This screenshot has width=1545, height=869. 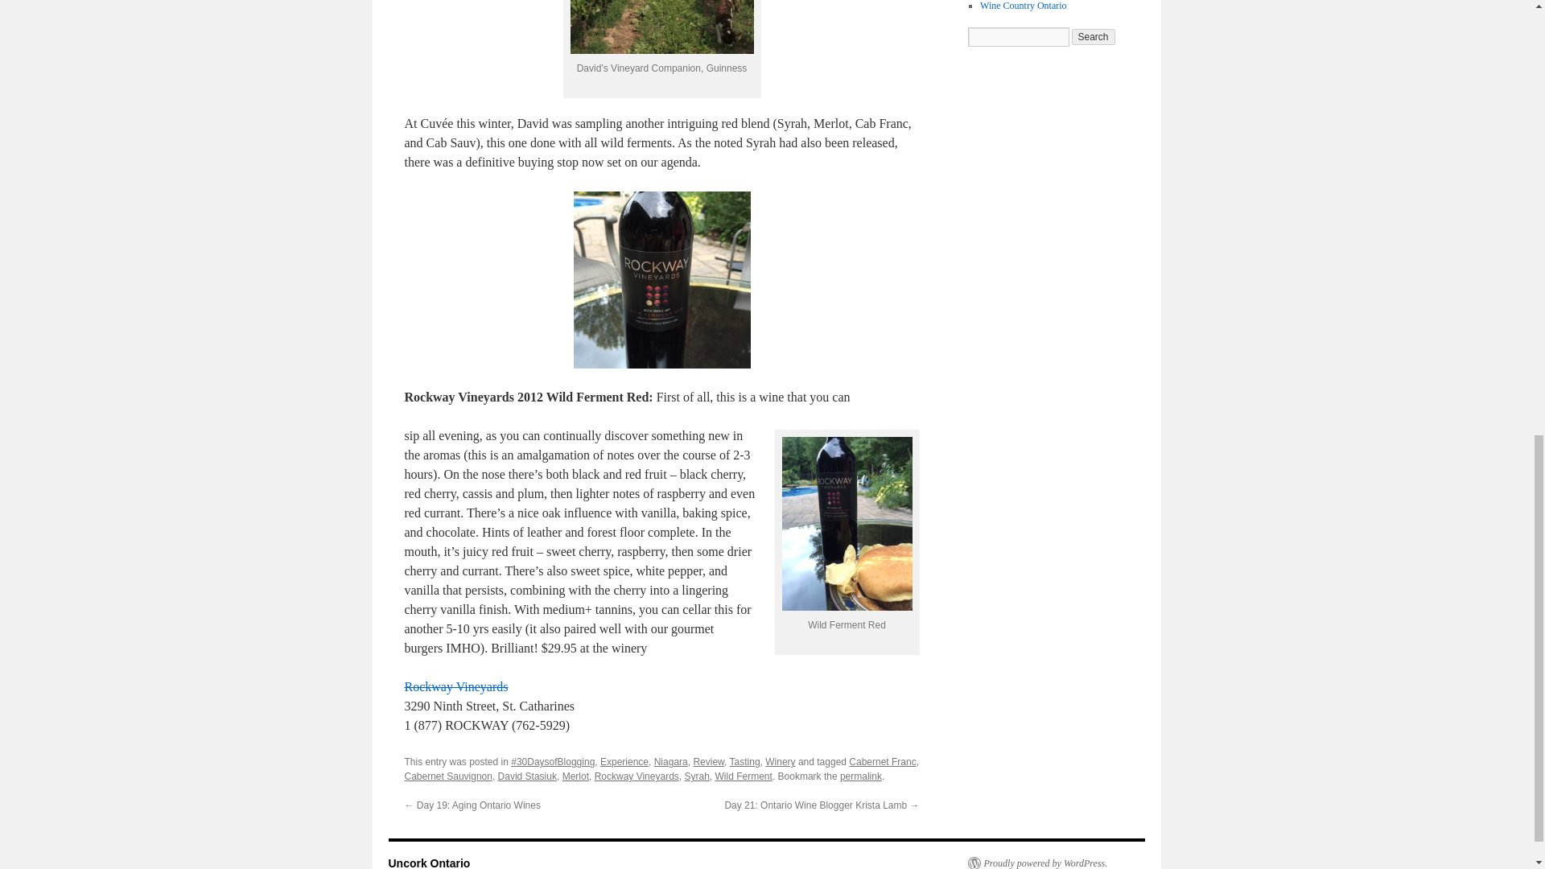 What do you see at coordinates (575, 776) in the screenshot?
I see `Merlot` at bounding box center [575, 776].